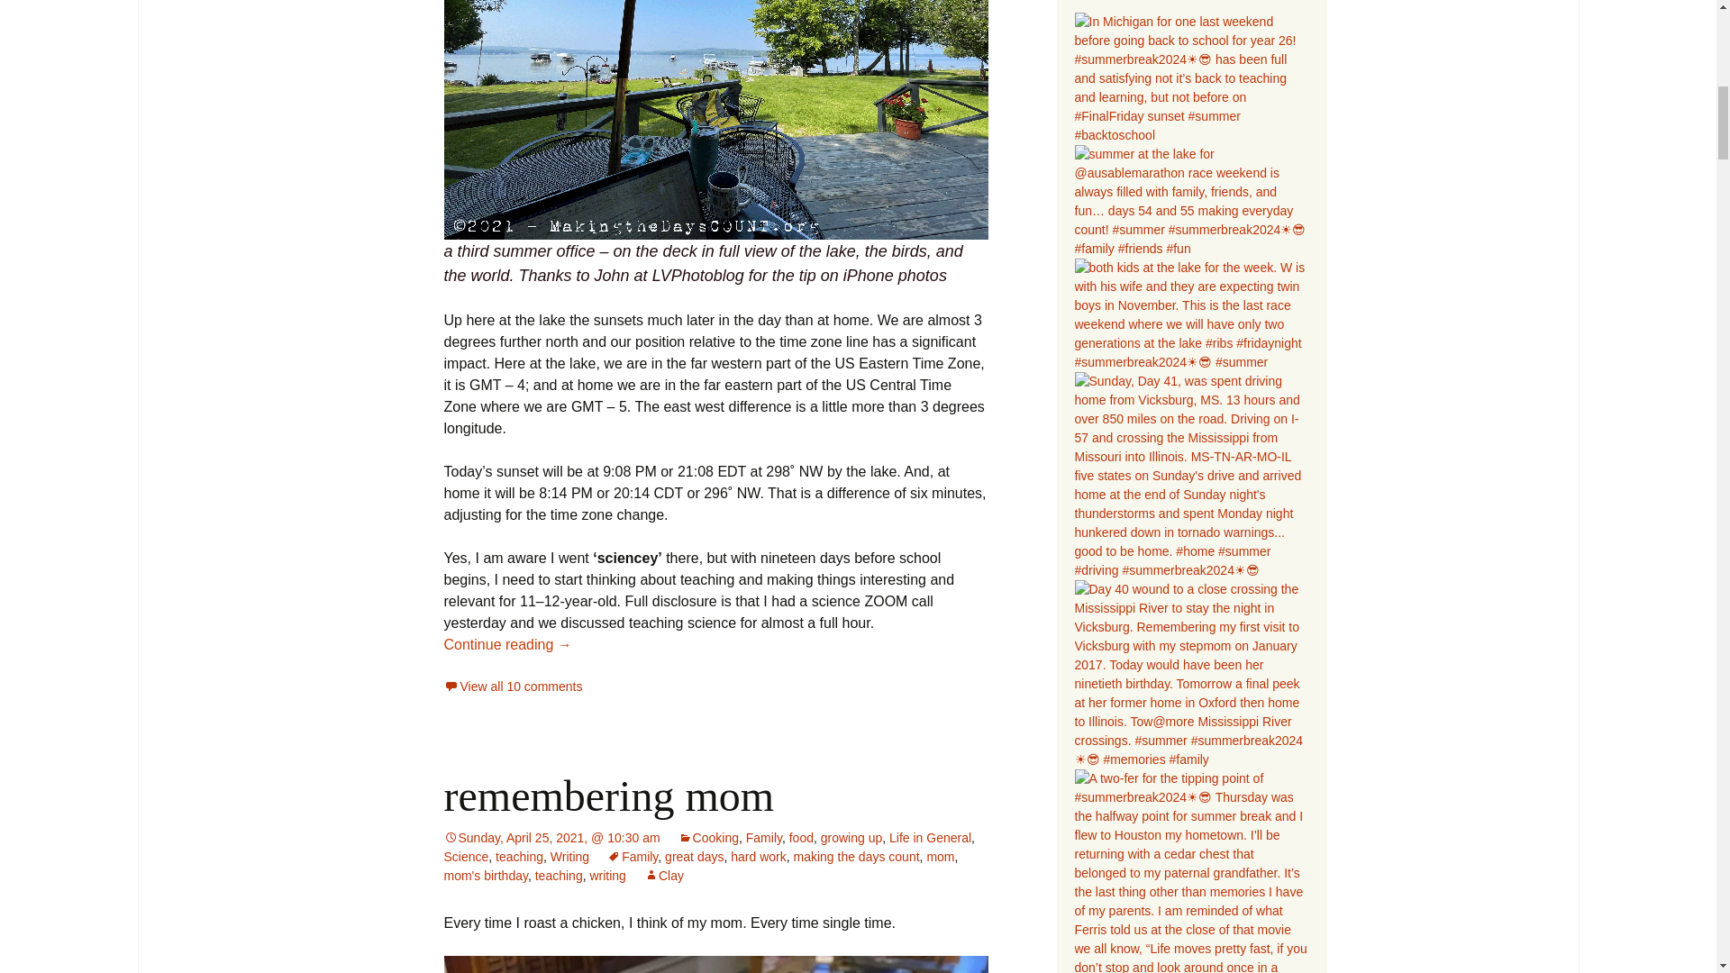 The height and width of the screenshot is (973, 1730). Describe the element at coordinates (763, 838) in the screenshot. I see `Family` at that location.